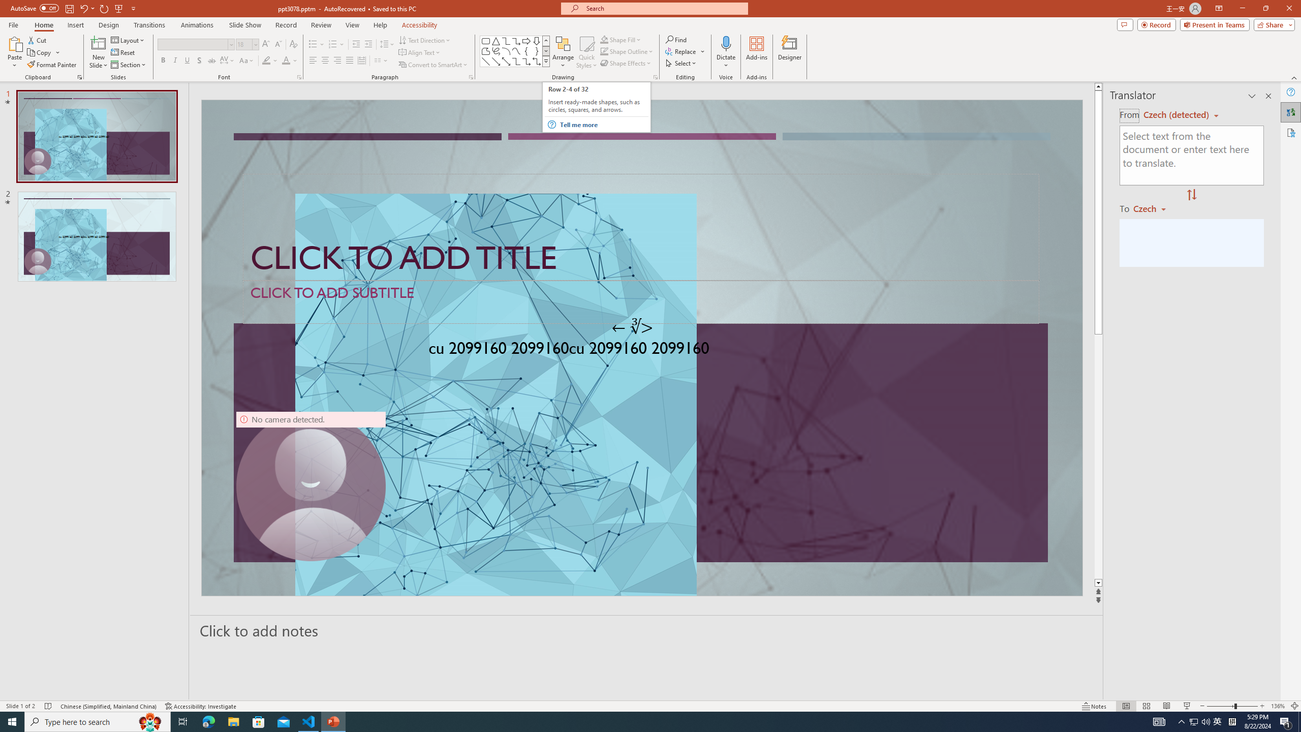  What do you see at coordinates (603, 125) in the screenshot?
I see `Tell me more` at bounding box center [603, 125].